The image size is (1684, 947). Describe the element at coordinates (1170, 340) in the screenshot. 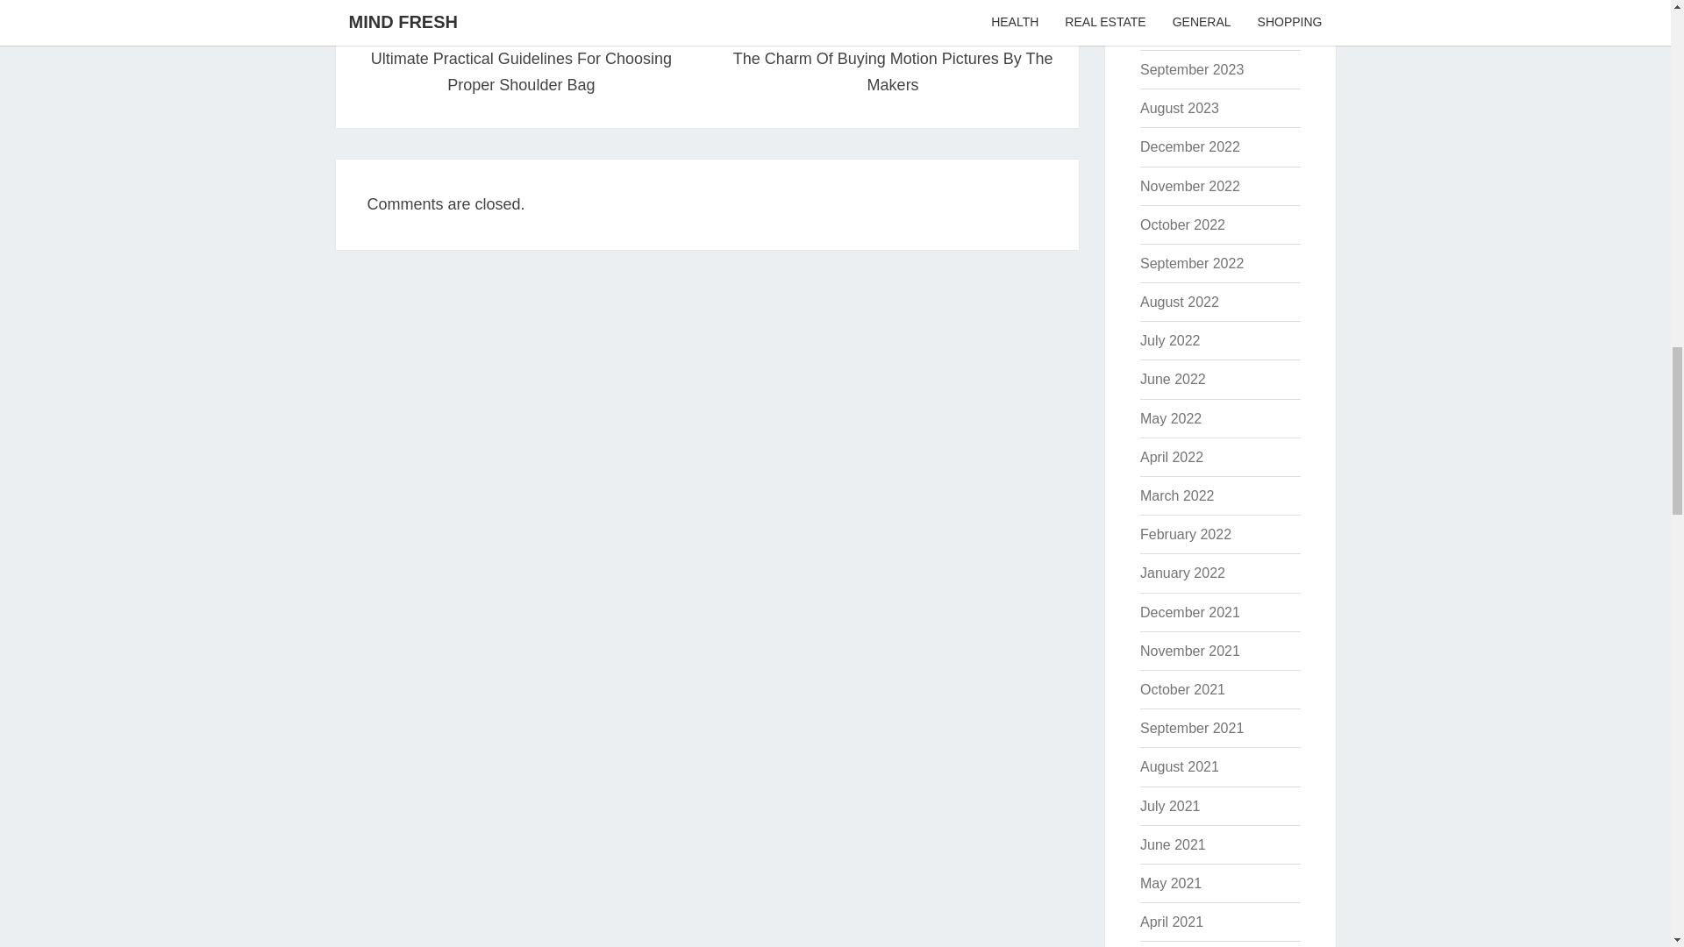

I see `July 2022` at that location.